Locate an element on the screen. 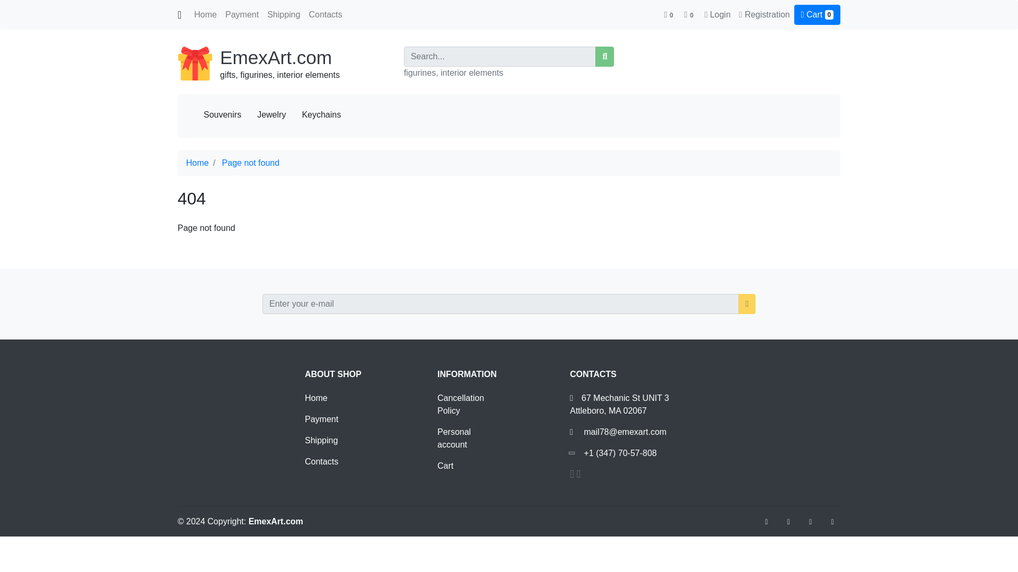 This screenshot has width=1018, height=572. Home is located at coordinates (197, 163).